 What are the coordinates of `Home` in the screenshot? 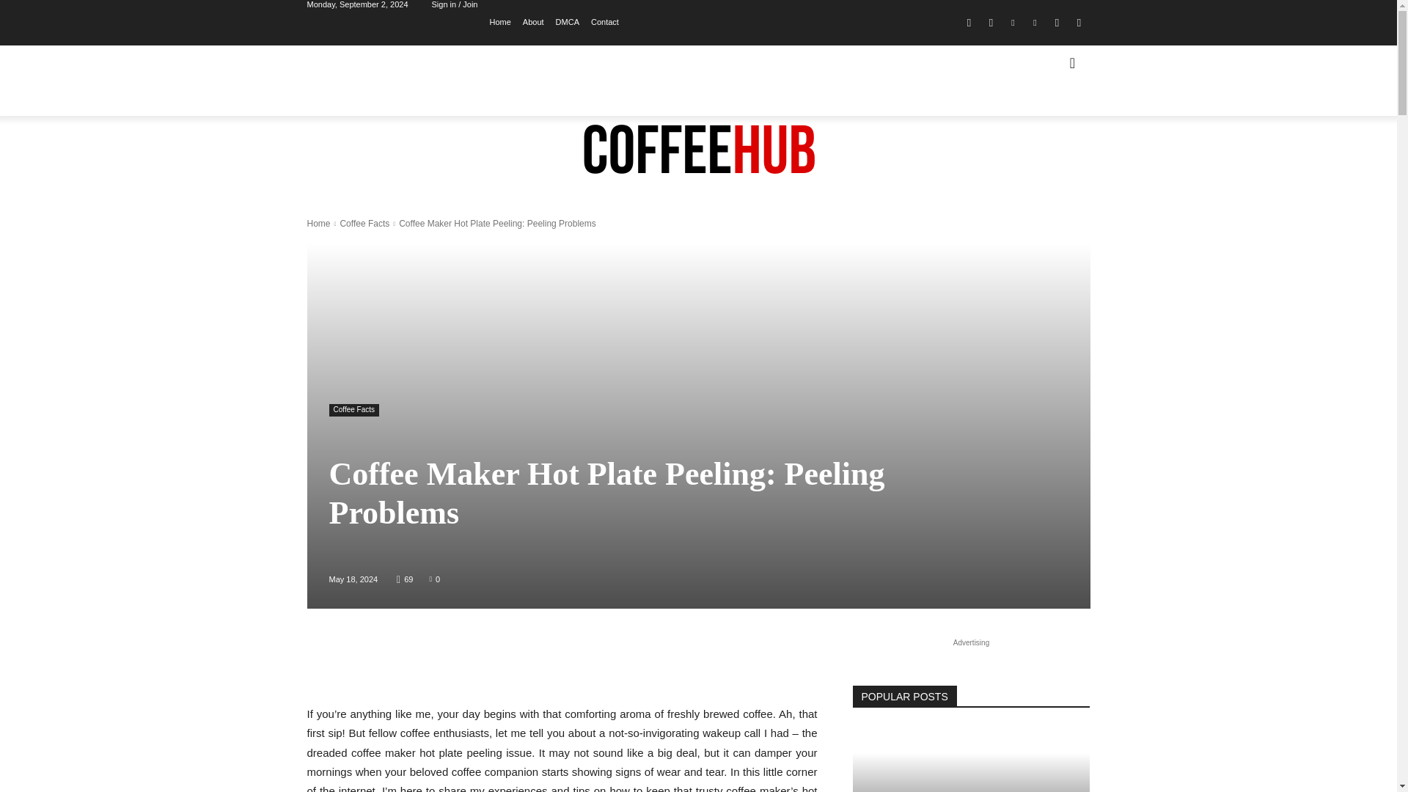 It's located at (318, 224).